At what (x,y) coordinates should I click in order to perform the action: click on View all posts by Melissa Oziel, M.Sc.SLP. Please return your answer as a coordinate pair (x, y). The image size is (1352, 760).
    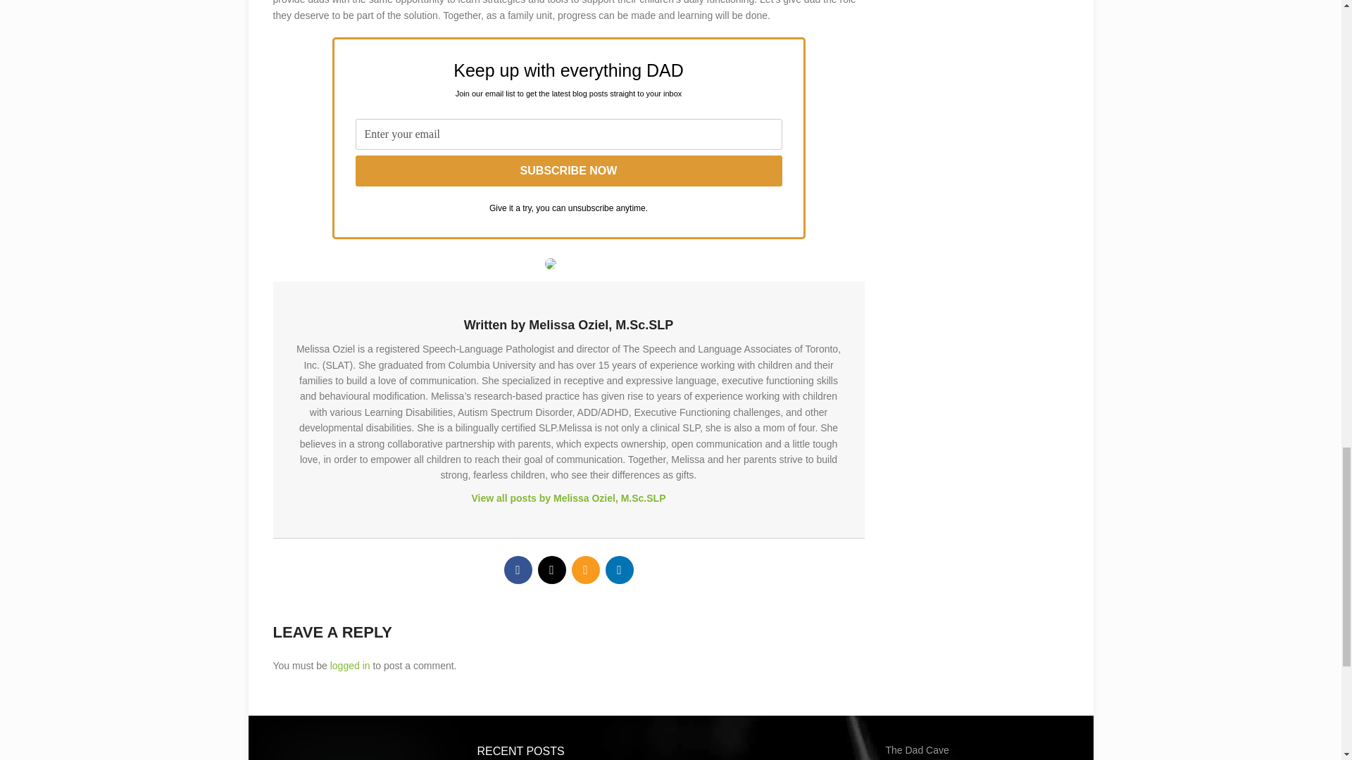
    Looking at the image, I should click on (568, 498).